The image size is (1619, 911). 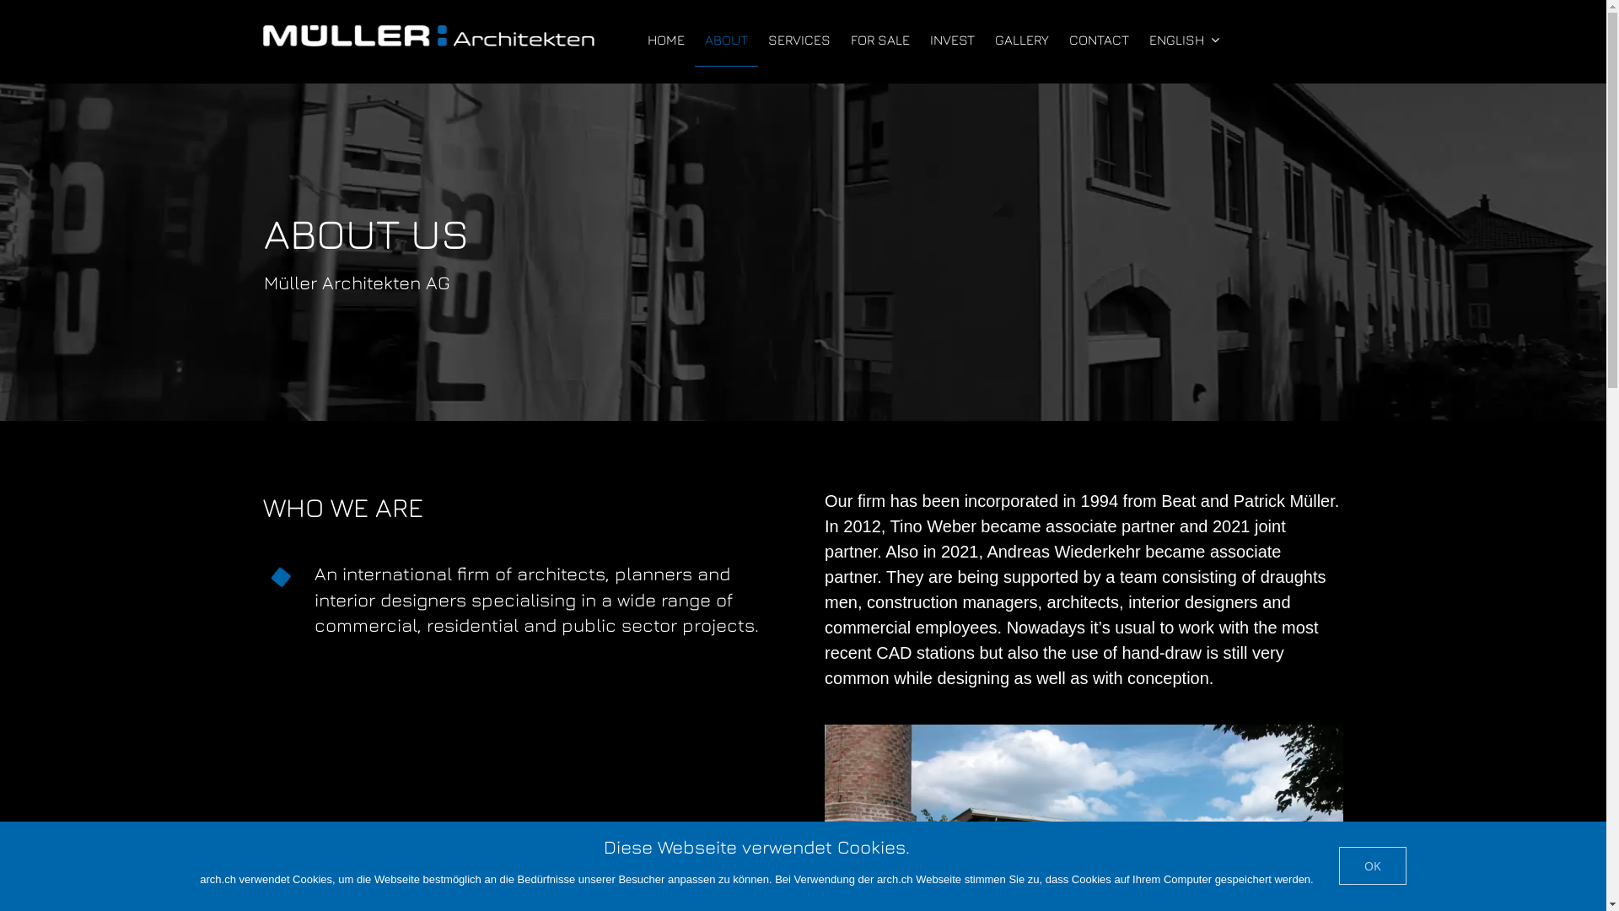 I want to click on HOME, so click(x=666, y=40).